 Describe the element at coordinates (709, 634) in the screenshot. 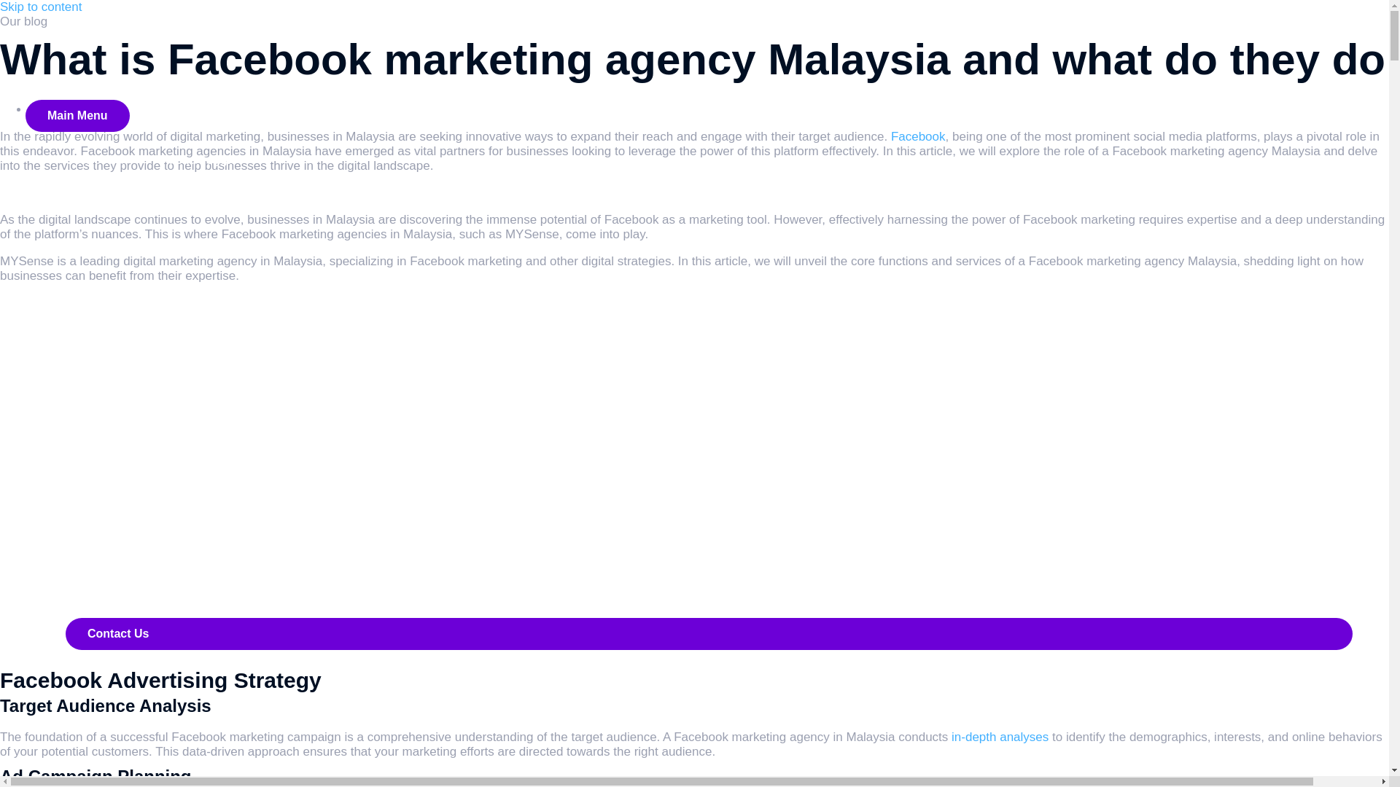

I see `Contact Us` at that location.